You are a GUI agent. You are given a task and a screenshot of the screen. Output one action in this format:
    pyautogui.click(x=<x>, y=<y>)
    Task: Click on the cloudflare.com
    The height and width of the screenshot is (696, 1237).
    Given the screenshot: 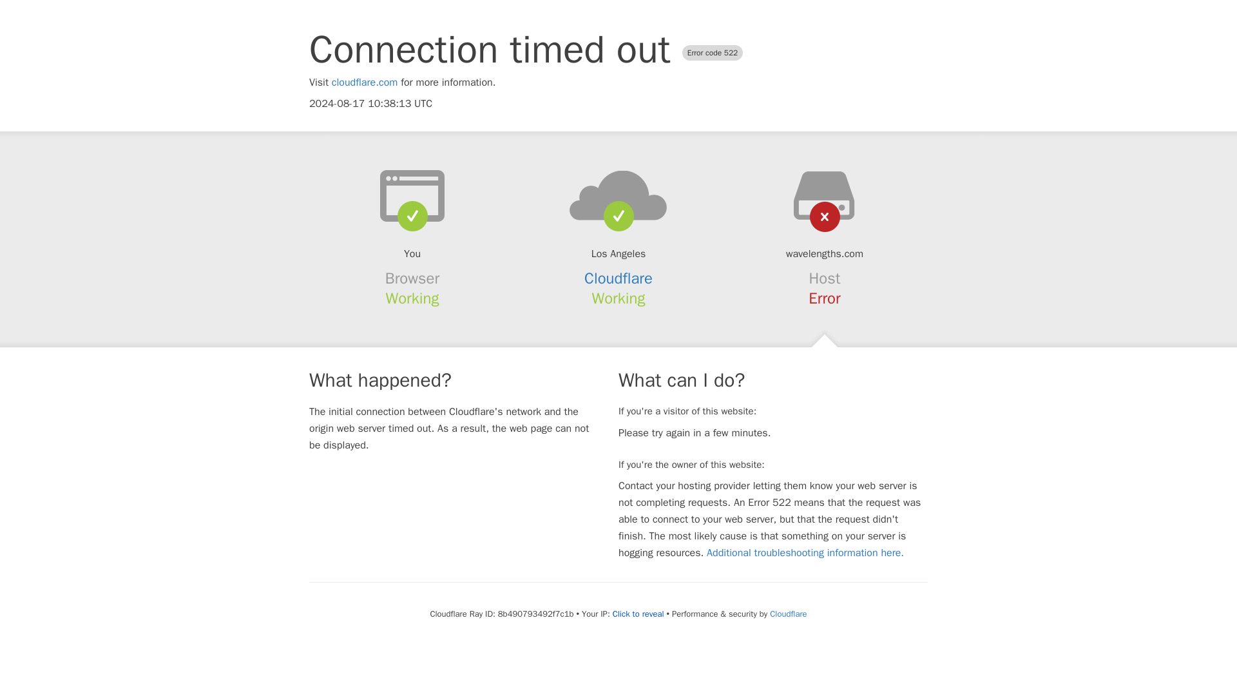 What is the action you would take?
    pyautogui.click(x=365, y=82)
    